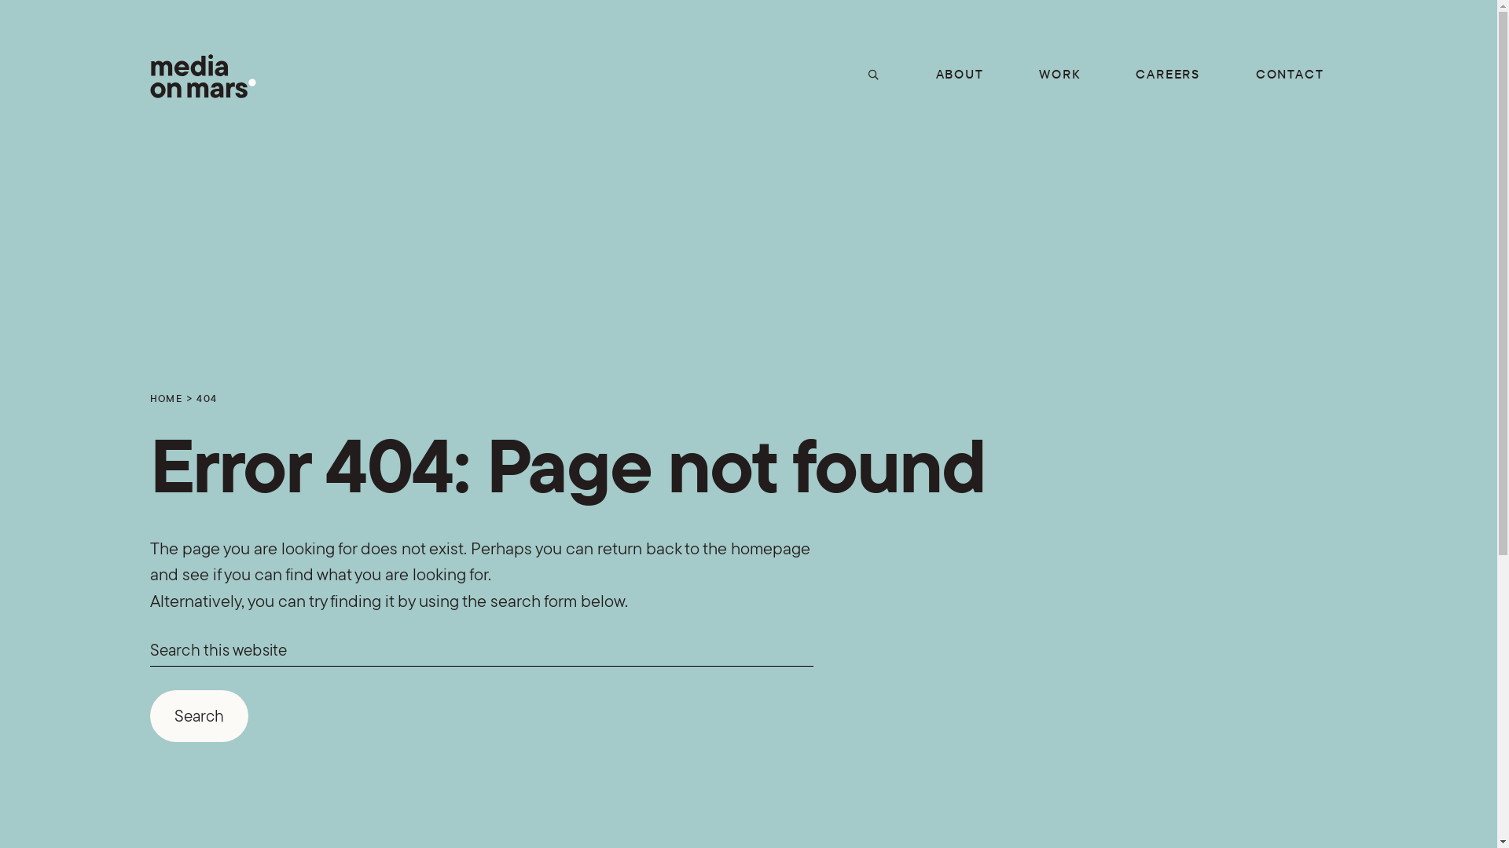  I want to click on CAREERS, so click(1168, 74).